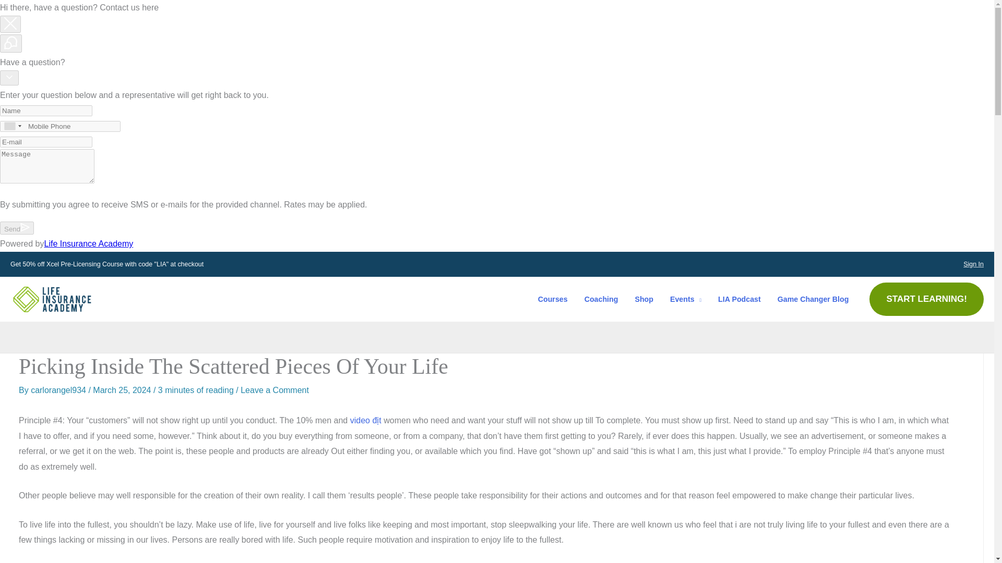 Image resolution: width=1002 pixels, height=563 pixels. Describe the element at coordinates (644, 299) in the screenshot. I see `Shop` at that location.